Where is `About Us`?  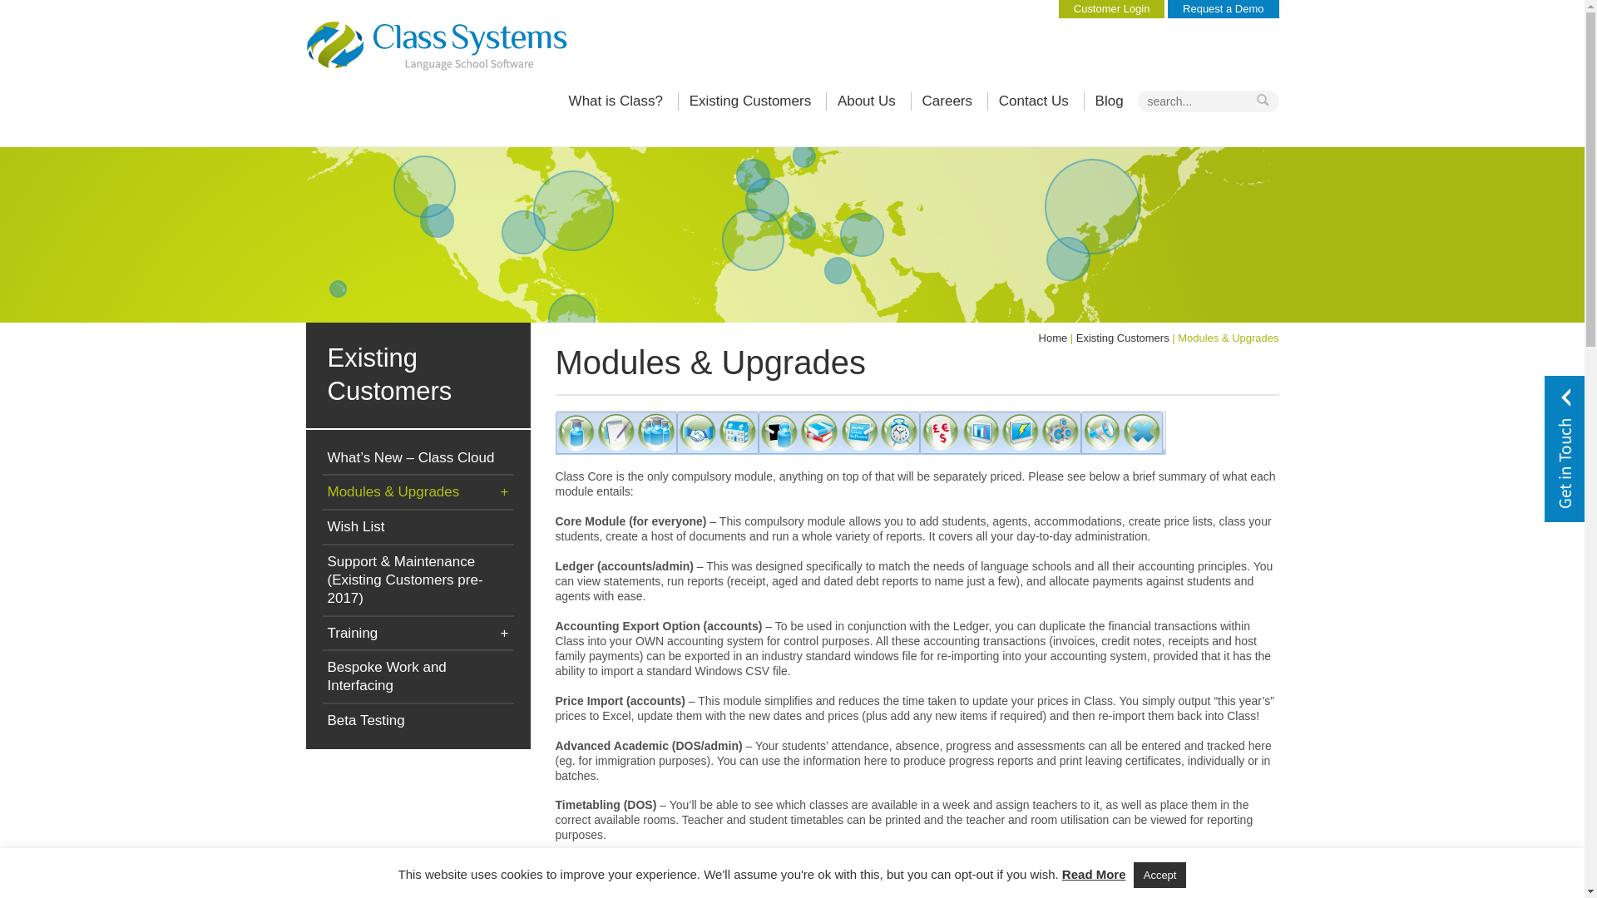
About Us is located at coordinates (866, 101).